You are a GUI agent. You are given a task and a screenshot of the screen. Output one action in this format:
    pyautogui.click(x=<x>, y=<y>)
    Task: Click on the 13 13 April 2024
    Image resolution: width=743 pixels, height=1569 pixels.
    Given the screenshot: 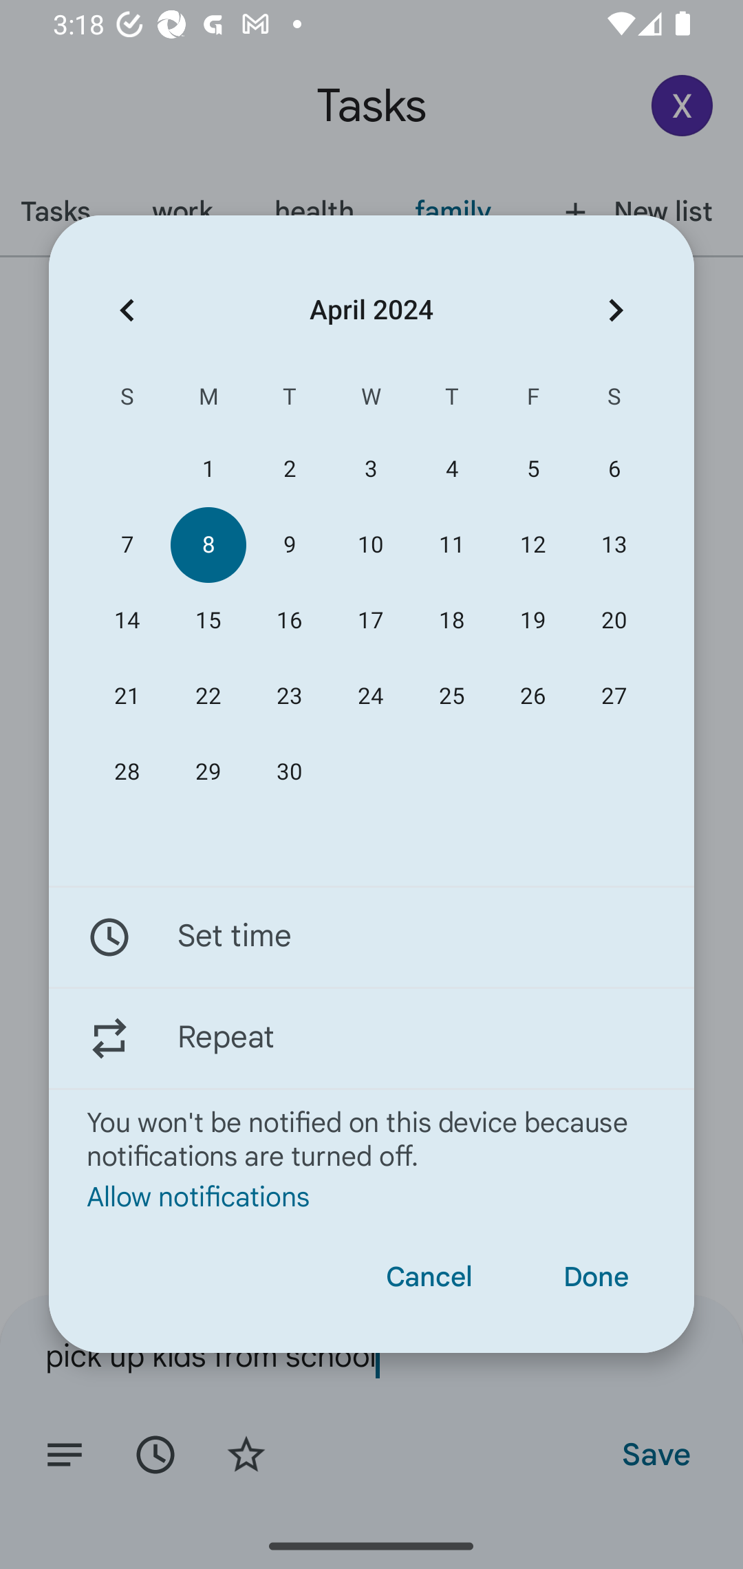 What is the action you would take?
    pyautogui.click(x=614, y=544)
    